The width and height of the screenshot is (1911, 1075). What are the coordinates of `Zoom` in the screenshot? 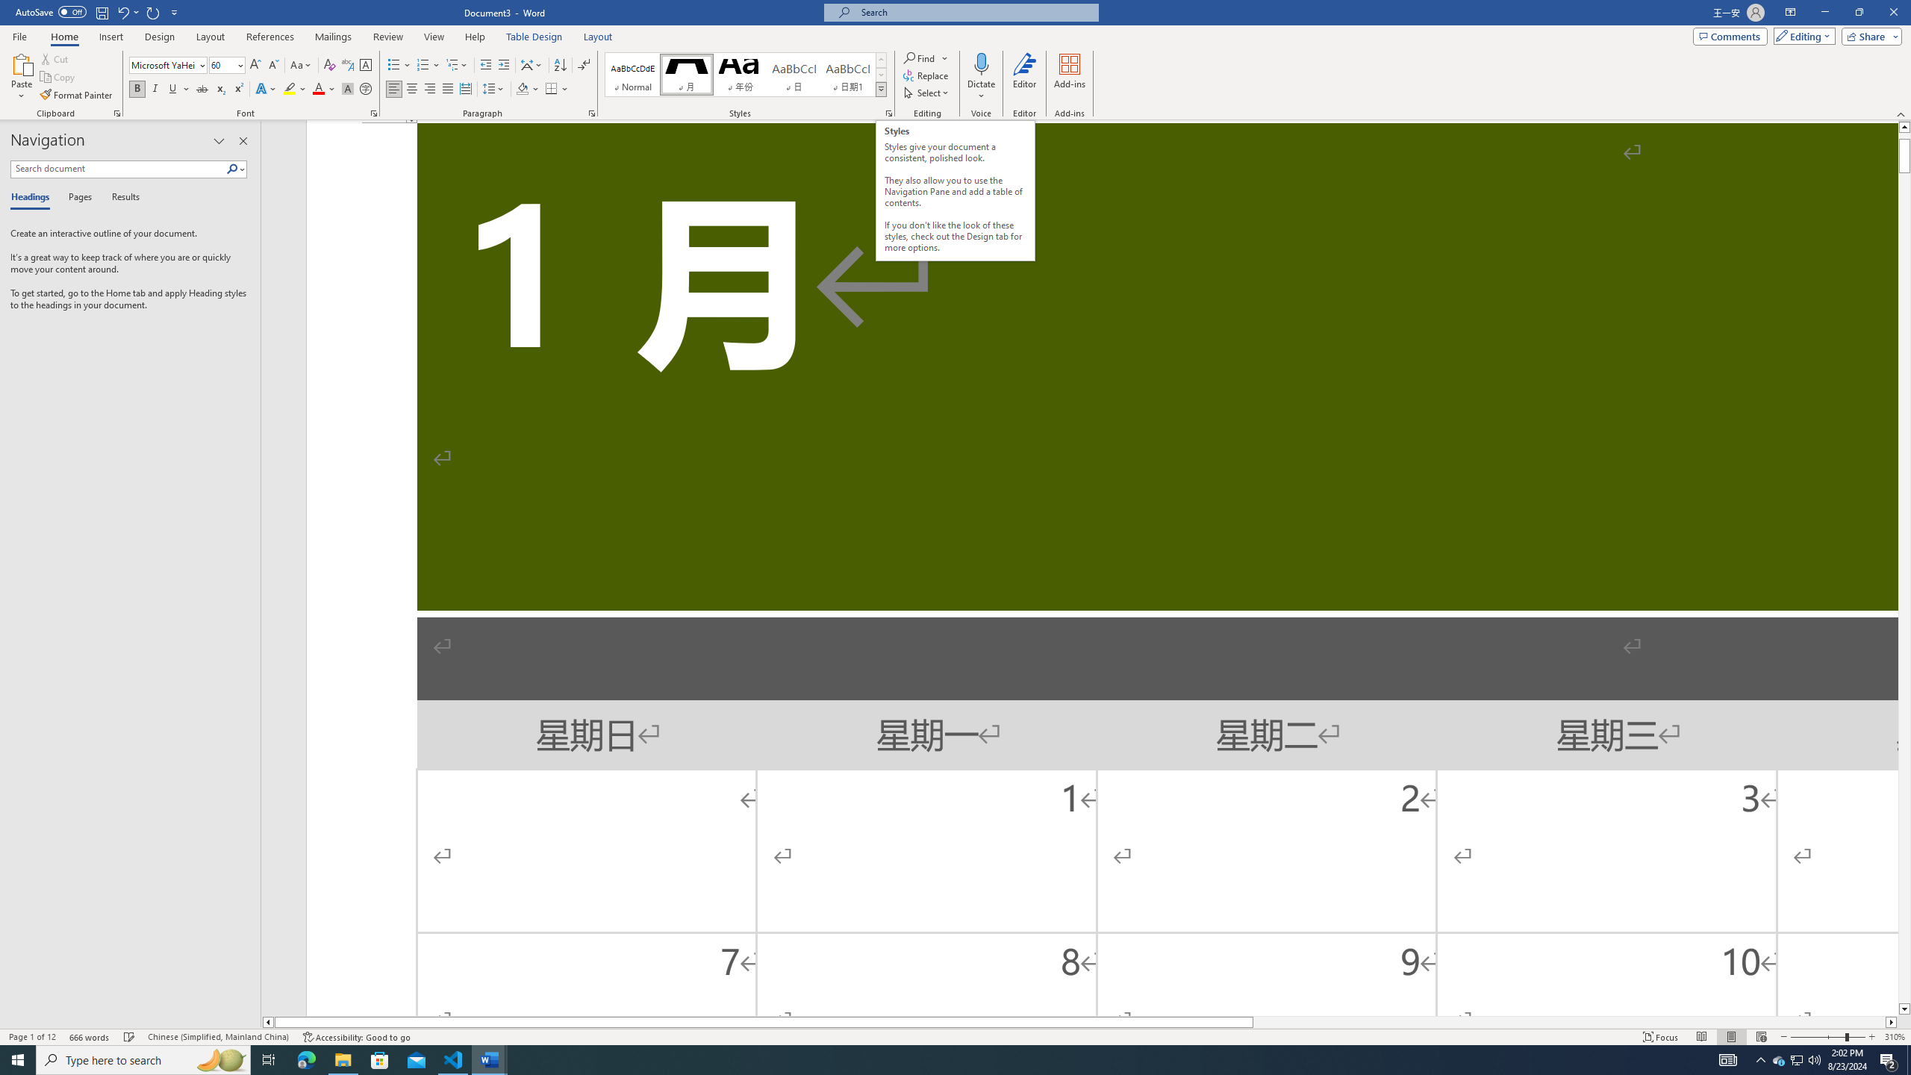 It's located at (1827, 1037).